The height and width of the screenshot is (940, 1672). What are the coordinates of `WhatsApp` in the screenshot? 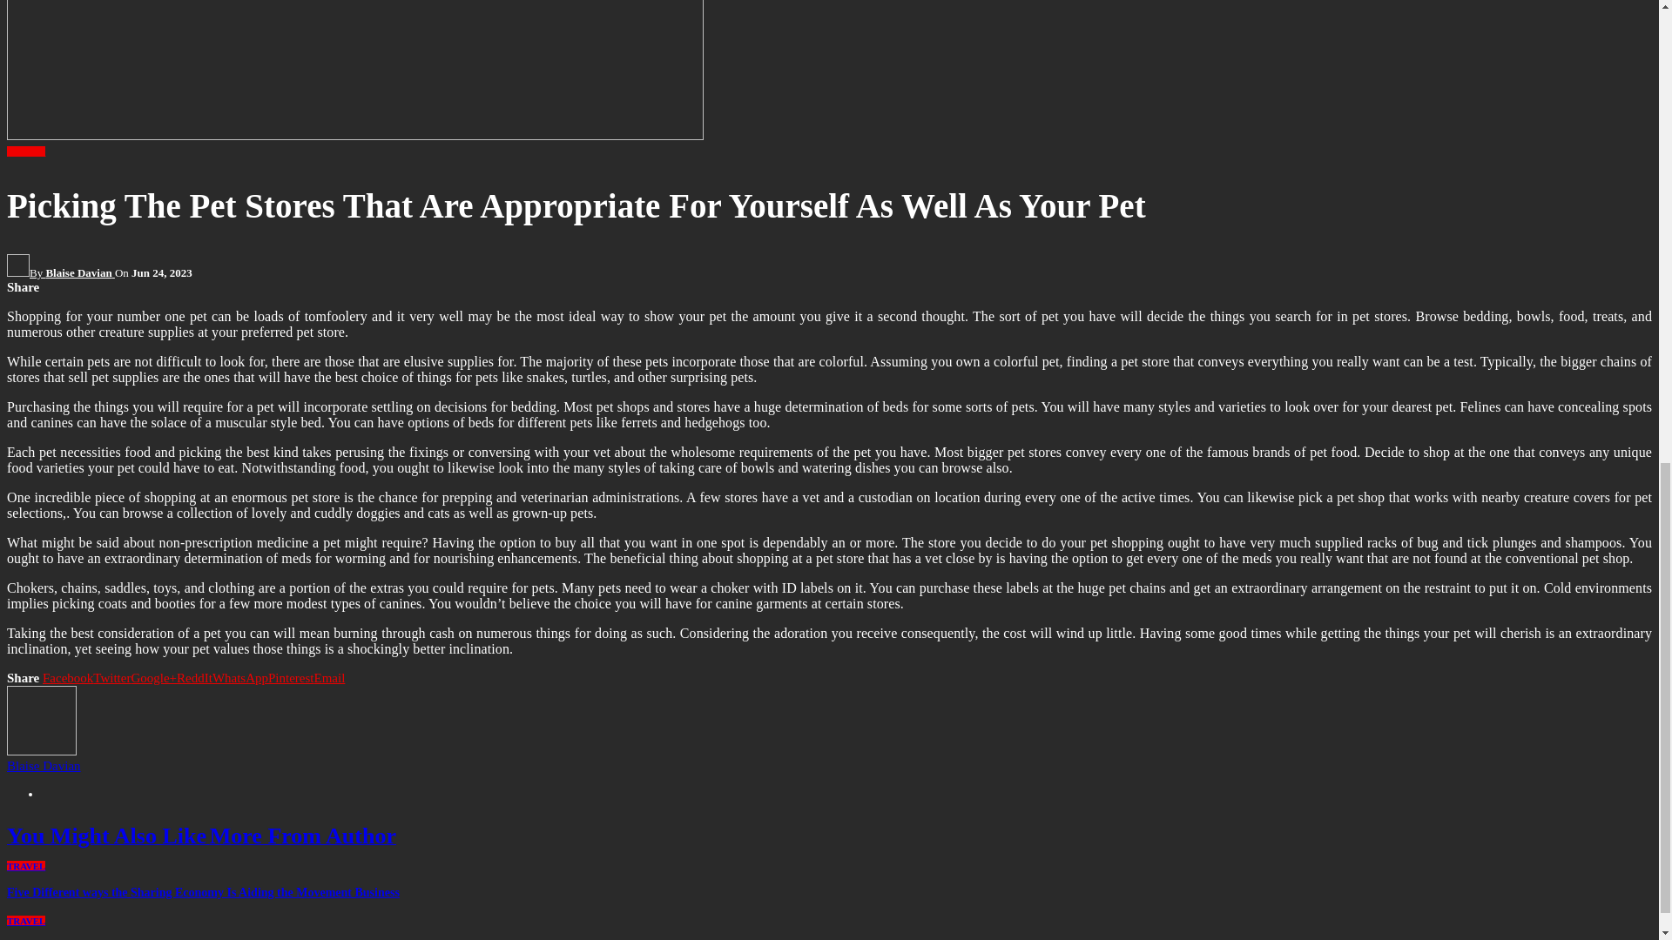 It's located at (239, 678).